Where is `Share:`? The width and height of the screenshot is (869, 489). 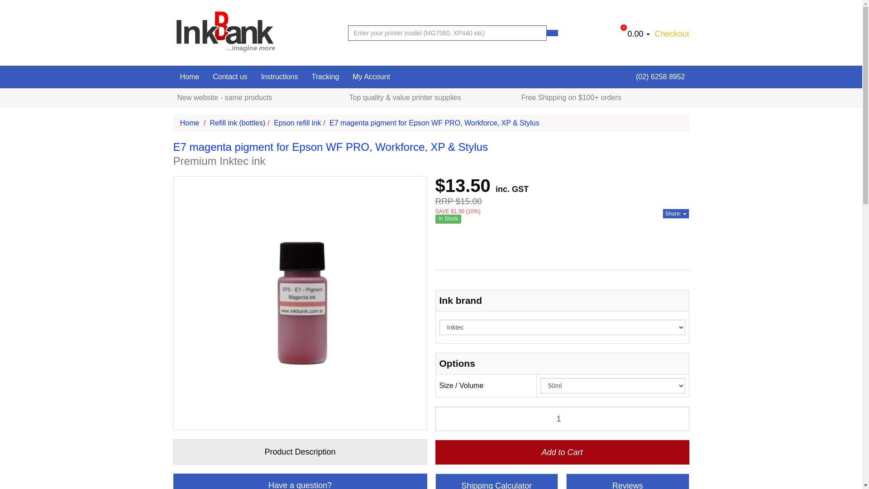
Share: is located at coordinates (676, 214).